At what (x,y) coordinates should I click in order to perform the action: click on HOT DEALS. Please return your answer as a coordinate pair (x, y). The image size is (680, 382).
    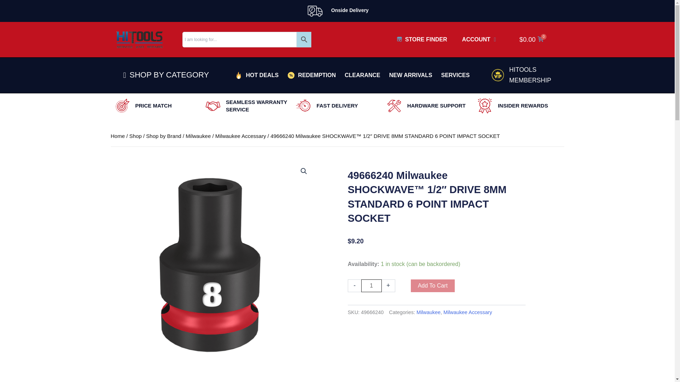
    Looking at the image, I should click on (256, 75).